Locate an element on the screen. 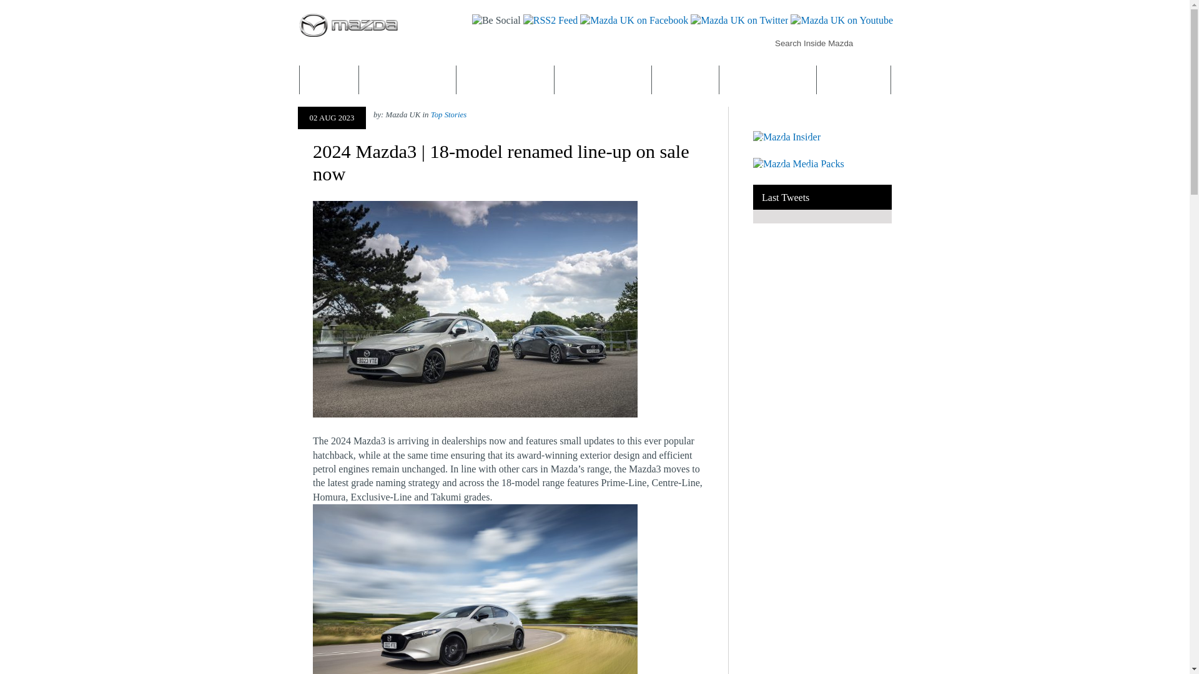 Image resolution: width=1199 pixels, height=674 pixels. HOME is located at coordinates (328, 80).